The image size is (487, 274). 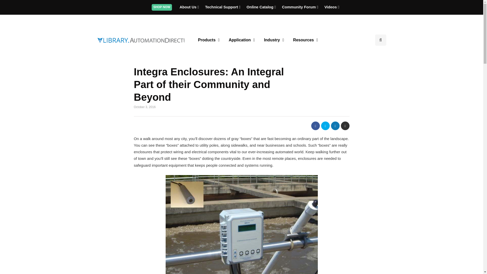 I want to click on Share with LinkedIn, so click(x=335, y=126).